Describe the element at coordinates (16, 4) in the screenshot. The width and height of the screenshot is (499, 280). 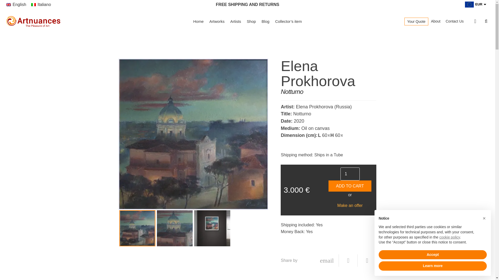
I see `English` at that location.